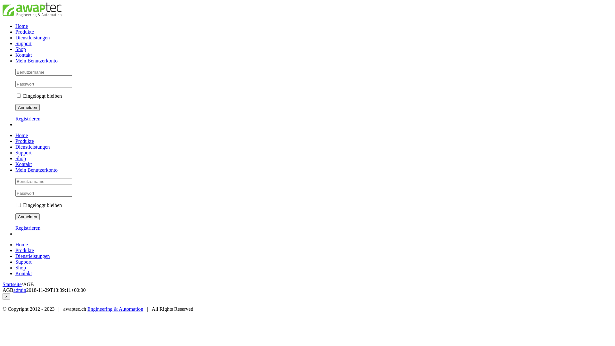 The height and width of the screenshot is (346, 615). Describe the element at coordinates (37, 170) in the screenshot. I see `Mein Benutzerkonto` at that location.